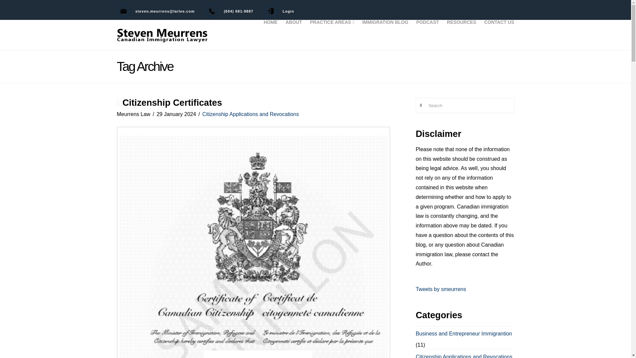 The width and height of the screenshot is (636, 358). Describe the element at coordinates (461, 35) in the screenshot. I see `RESOURCES` at that location.